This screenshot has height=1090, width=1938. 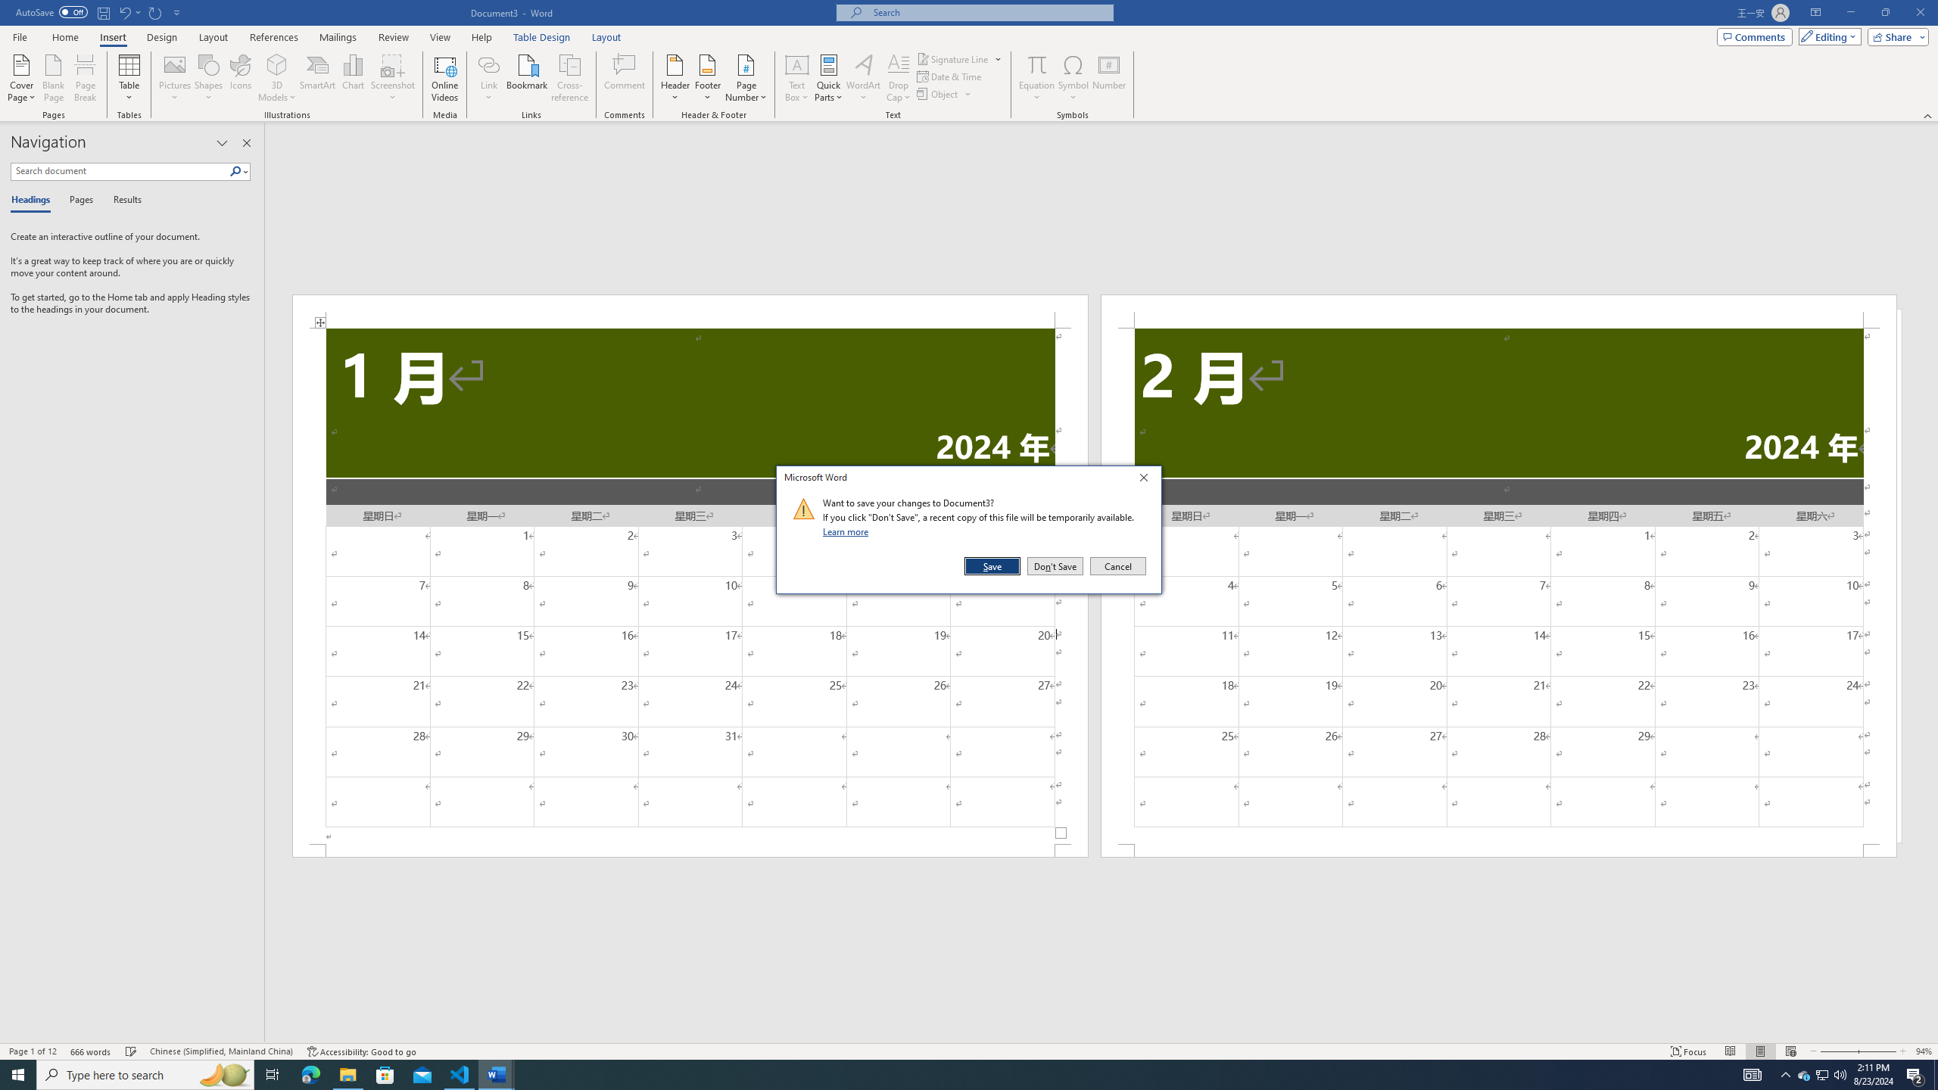 What do you see at coordinates (746, 78) in the screenshot?
I see `Page Number` at bounding box center [746, 78].